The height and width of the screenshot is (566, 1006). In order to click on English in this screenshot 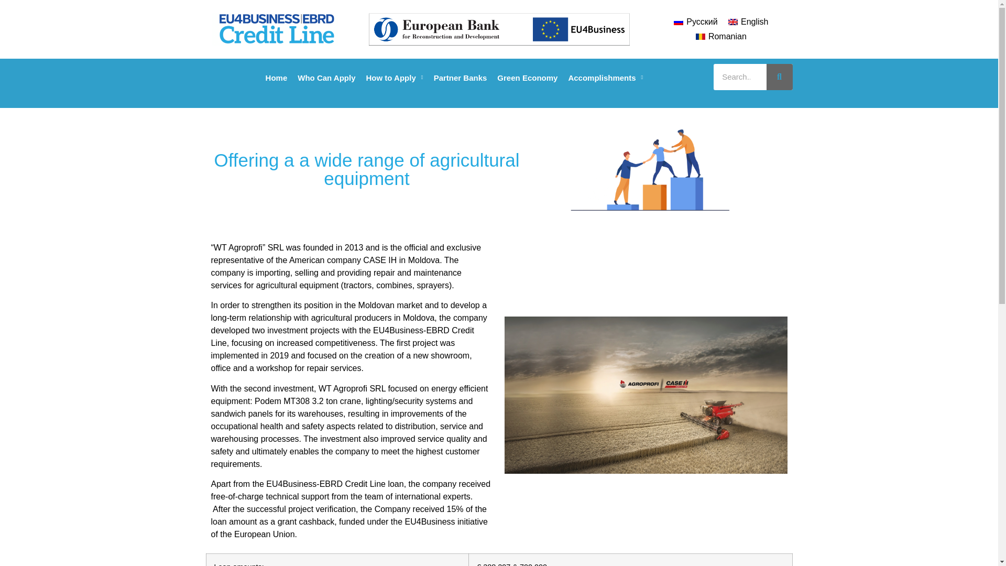, I will do `click(748, 22)`.